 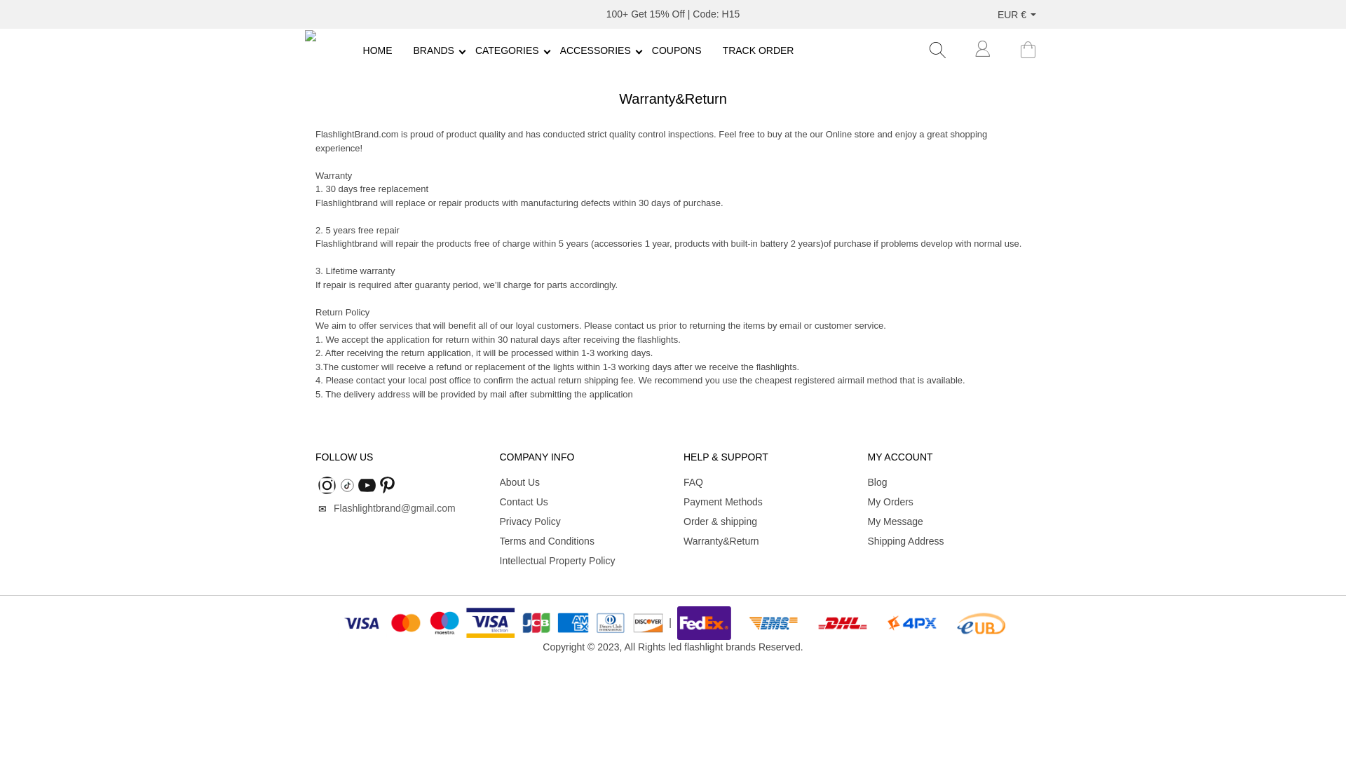 I want to click on CATEGORIES, so click(x=433, y=50).